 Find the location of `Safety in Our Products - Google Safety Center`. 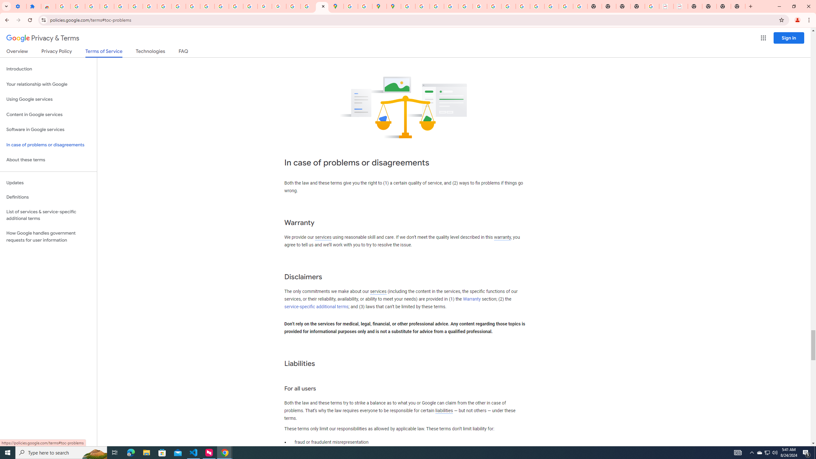

Safety in Our Products - Google Safety Center is located at coordinates (365, 6).